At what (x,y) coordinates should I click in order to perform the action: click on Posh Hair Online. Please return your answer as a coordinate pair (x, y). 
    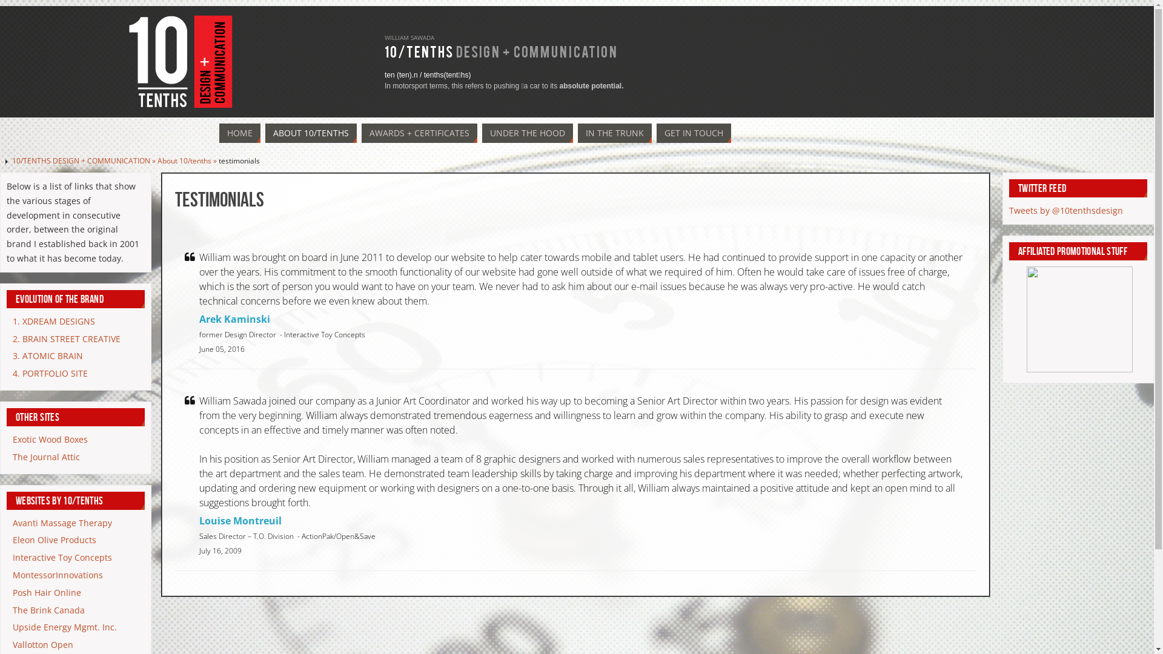
    Looking at the image, I should click on (47, 592).